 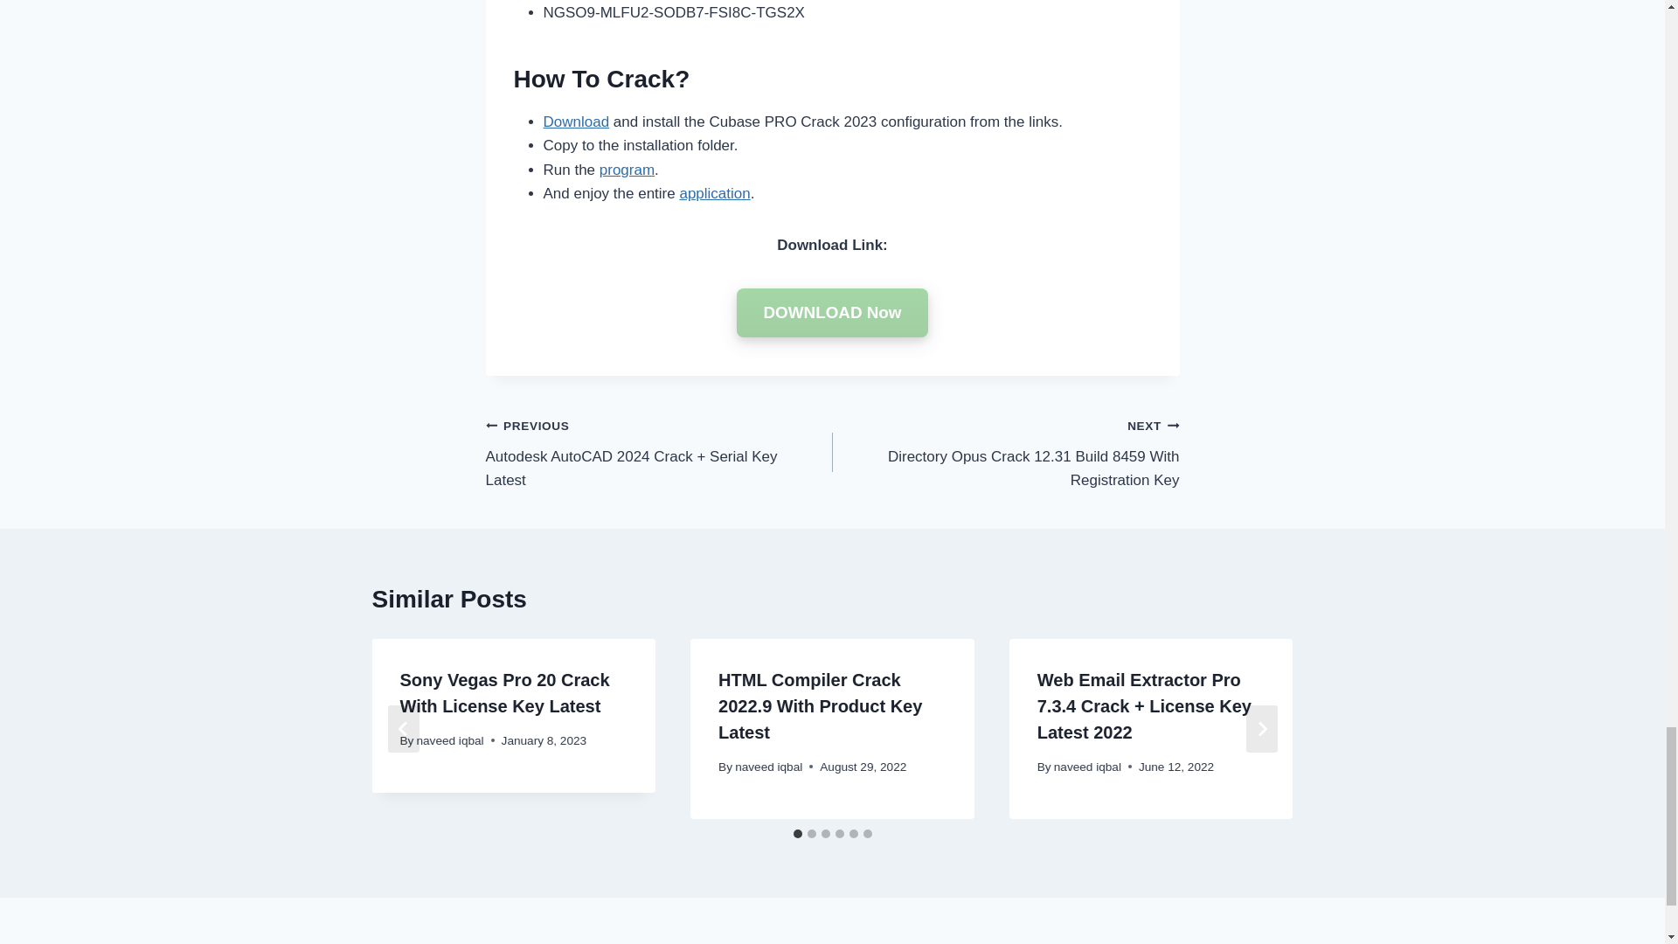 I want to click on DOWNLOAD Now, so click(x=832, y=313).